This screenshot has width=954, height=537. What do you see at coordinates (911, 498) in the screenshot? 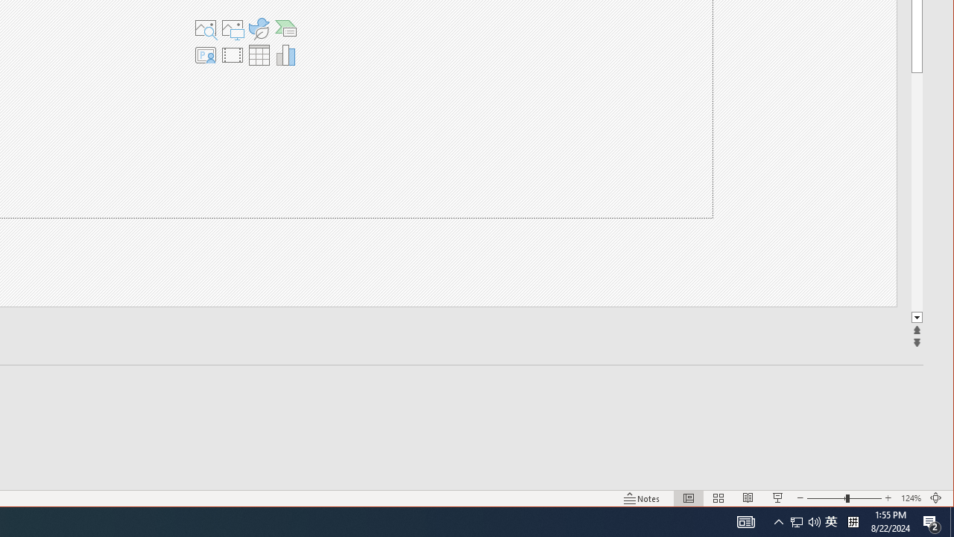
I see `Zoom 124%` at bounding box center [911, 498].